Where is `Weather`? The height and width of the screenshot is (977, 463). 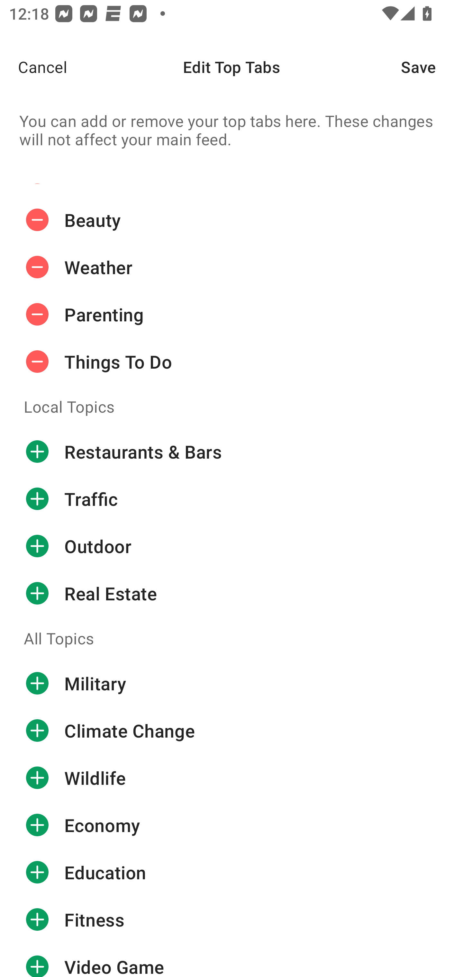 Weather is located at coordinates (232, 267).